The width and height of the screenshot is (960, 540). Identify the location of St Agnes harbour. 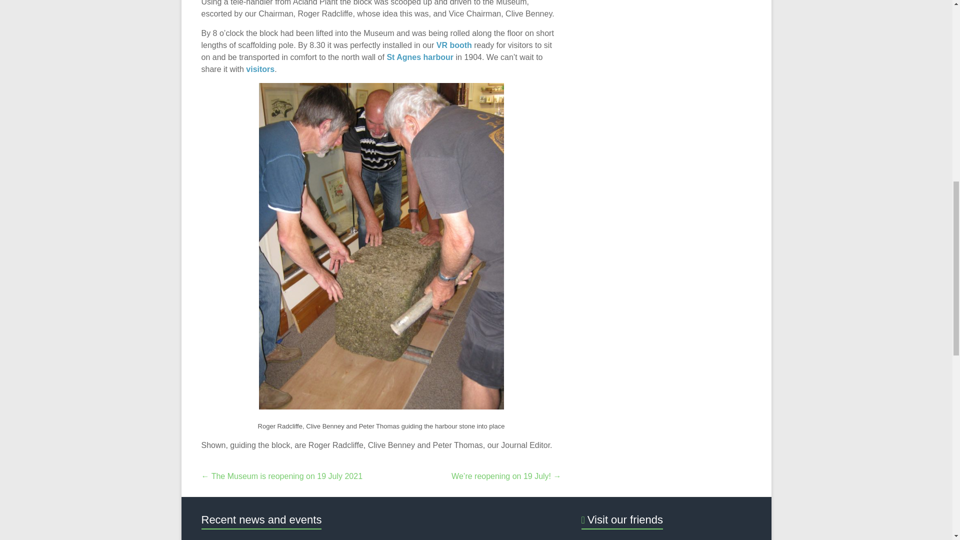
(420, 57).